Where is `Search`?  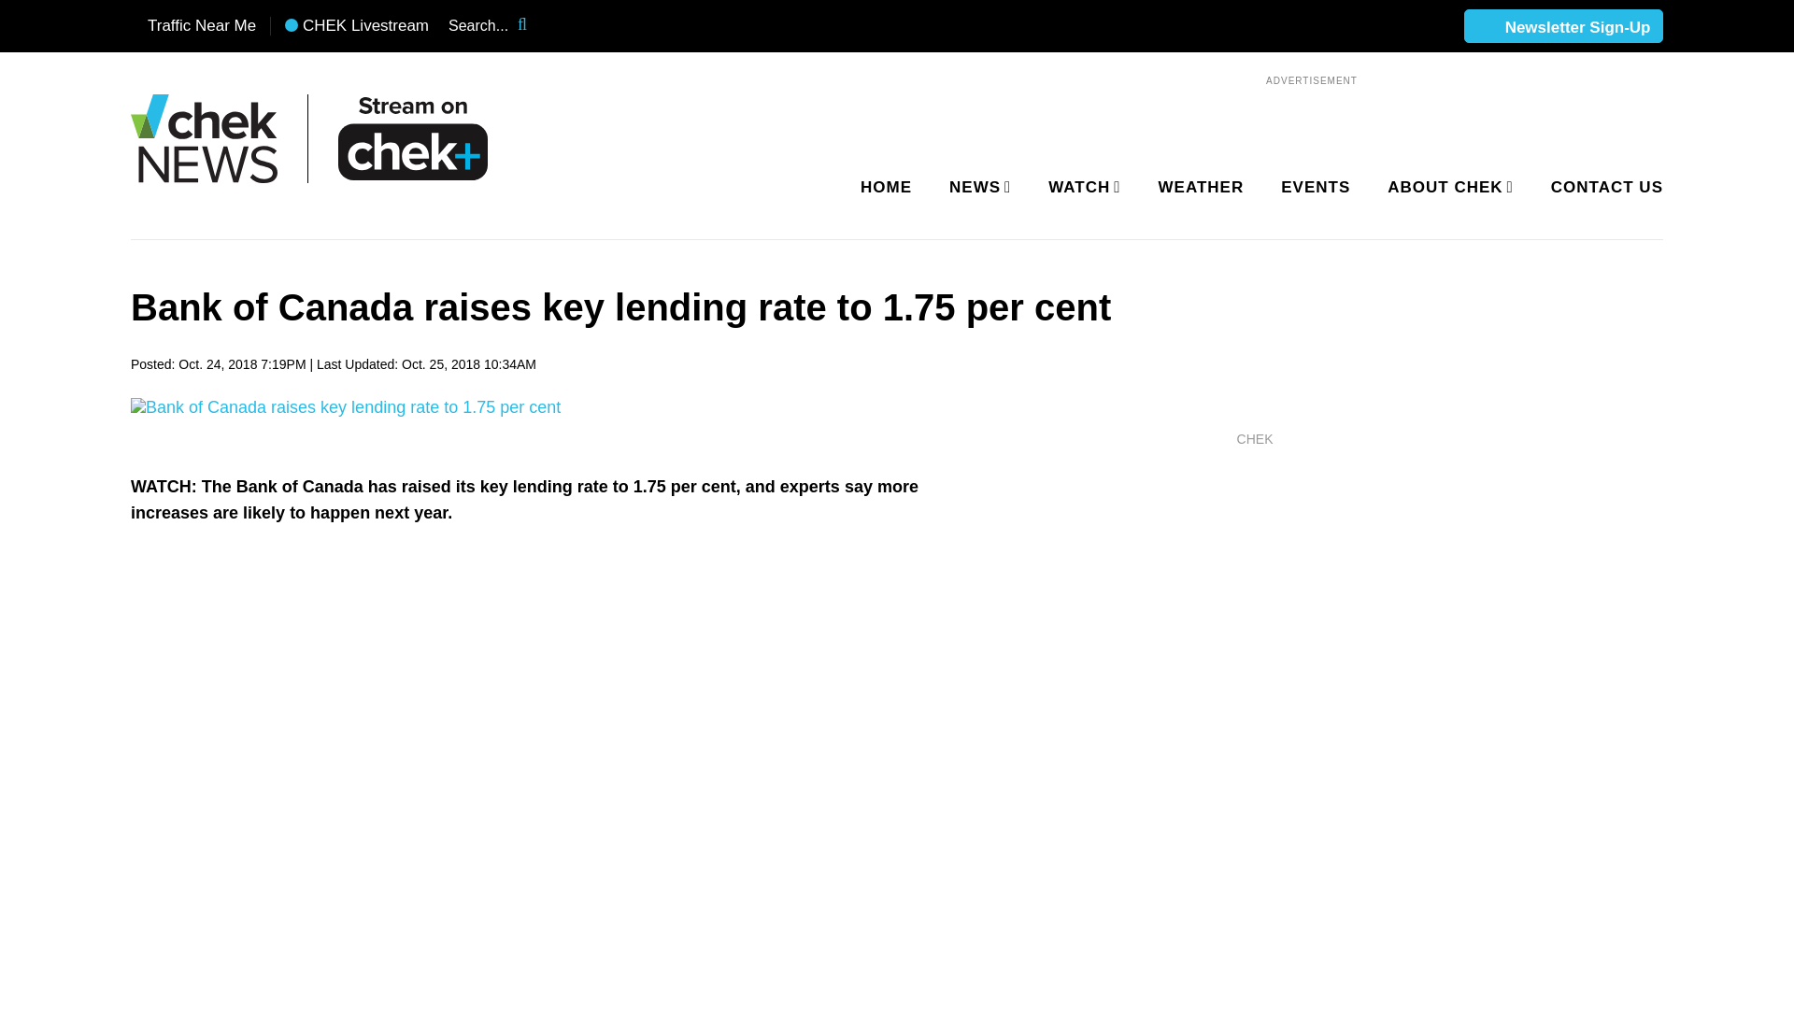
Search is located at coordinates (534, 26).